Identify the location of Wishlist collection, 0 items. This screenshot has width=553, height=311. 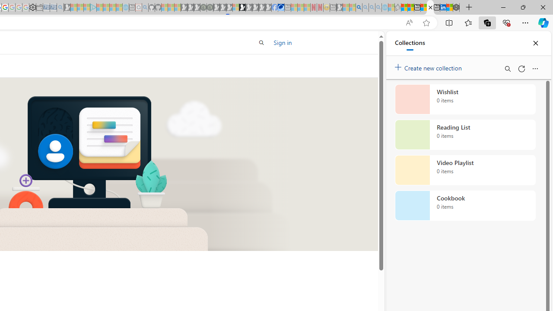
(465, 99).